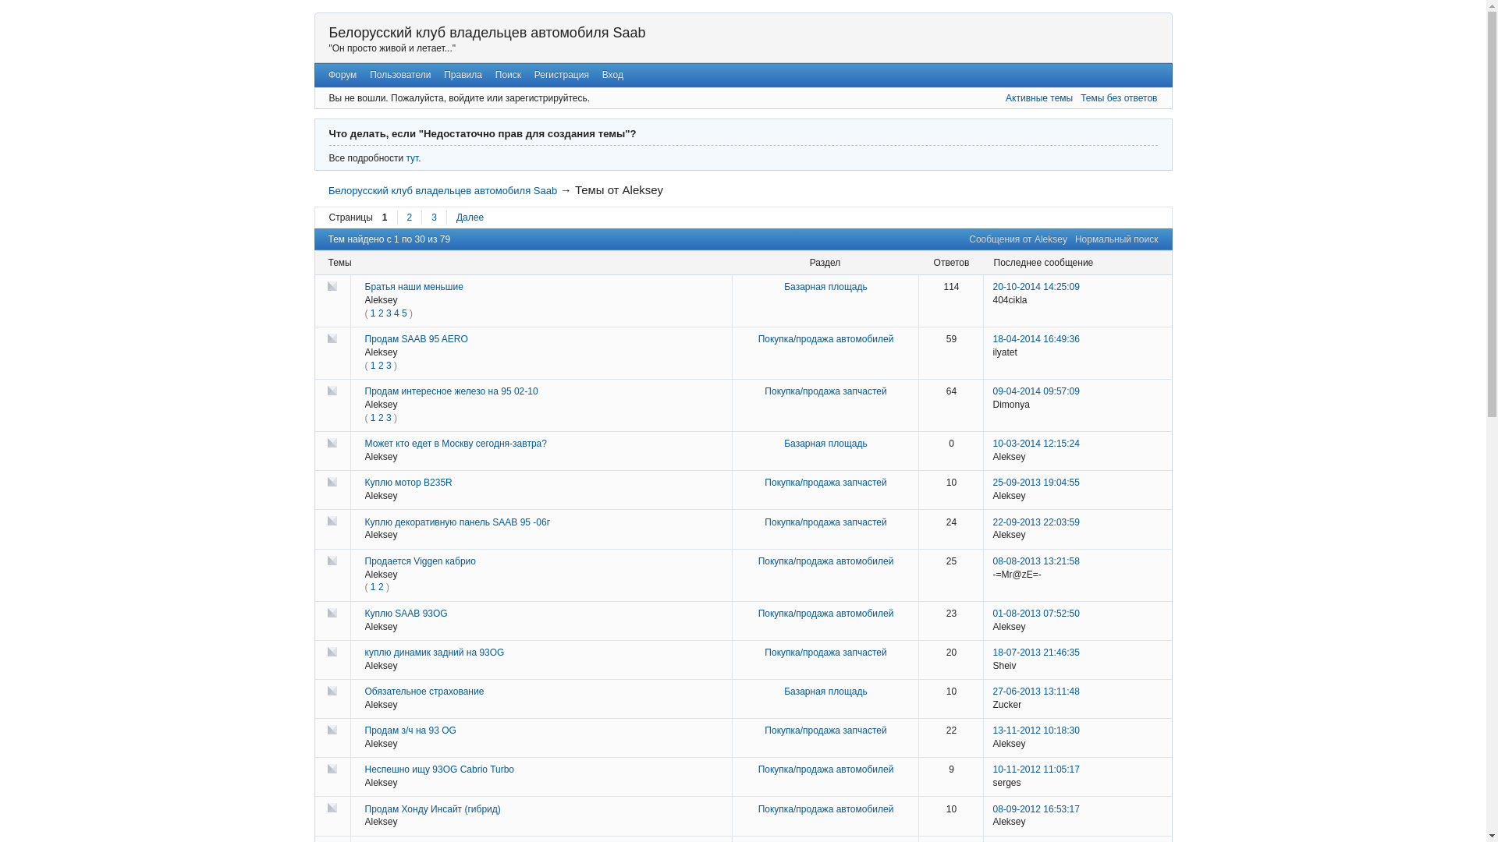 This screenshot has height=842, width=1498. I want to click on 18-07-2013 21:46:35, so click(1036, 653).